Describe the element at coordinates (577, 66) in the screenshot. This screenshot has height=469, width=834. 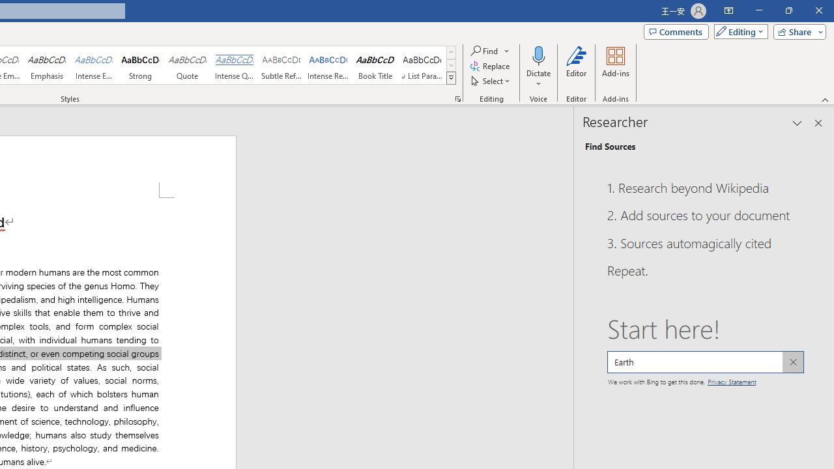
I see `Editor` at that location.